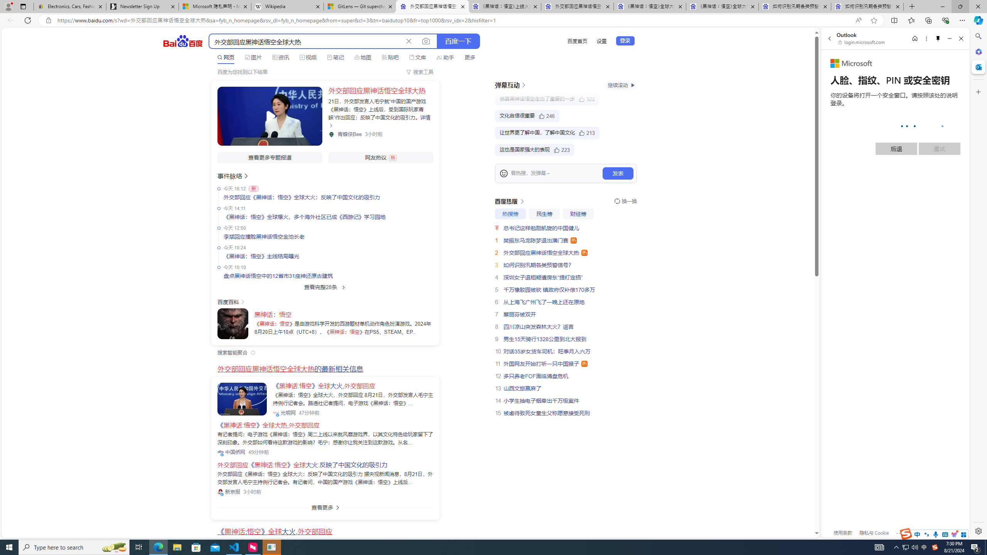 Image resolution: width=987 pixels, height=555 pixels. I want to click on Newsletter Sign Up, so click(142, 7).